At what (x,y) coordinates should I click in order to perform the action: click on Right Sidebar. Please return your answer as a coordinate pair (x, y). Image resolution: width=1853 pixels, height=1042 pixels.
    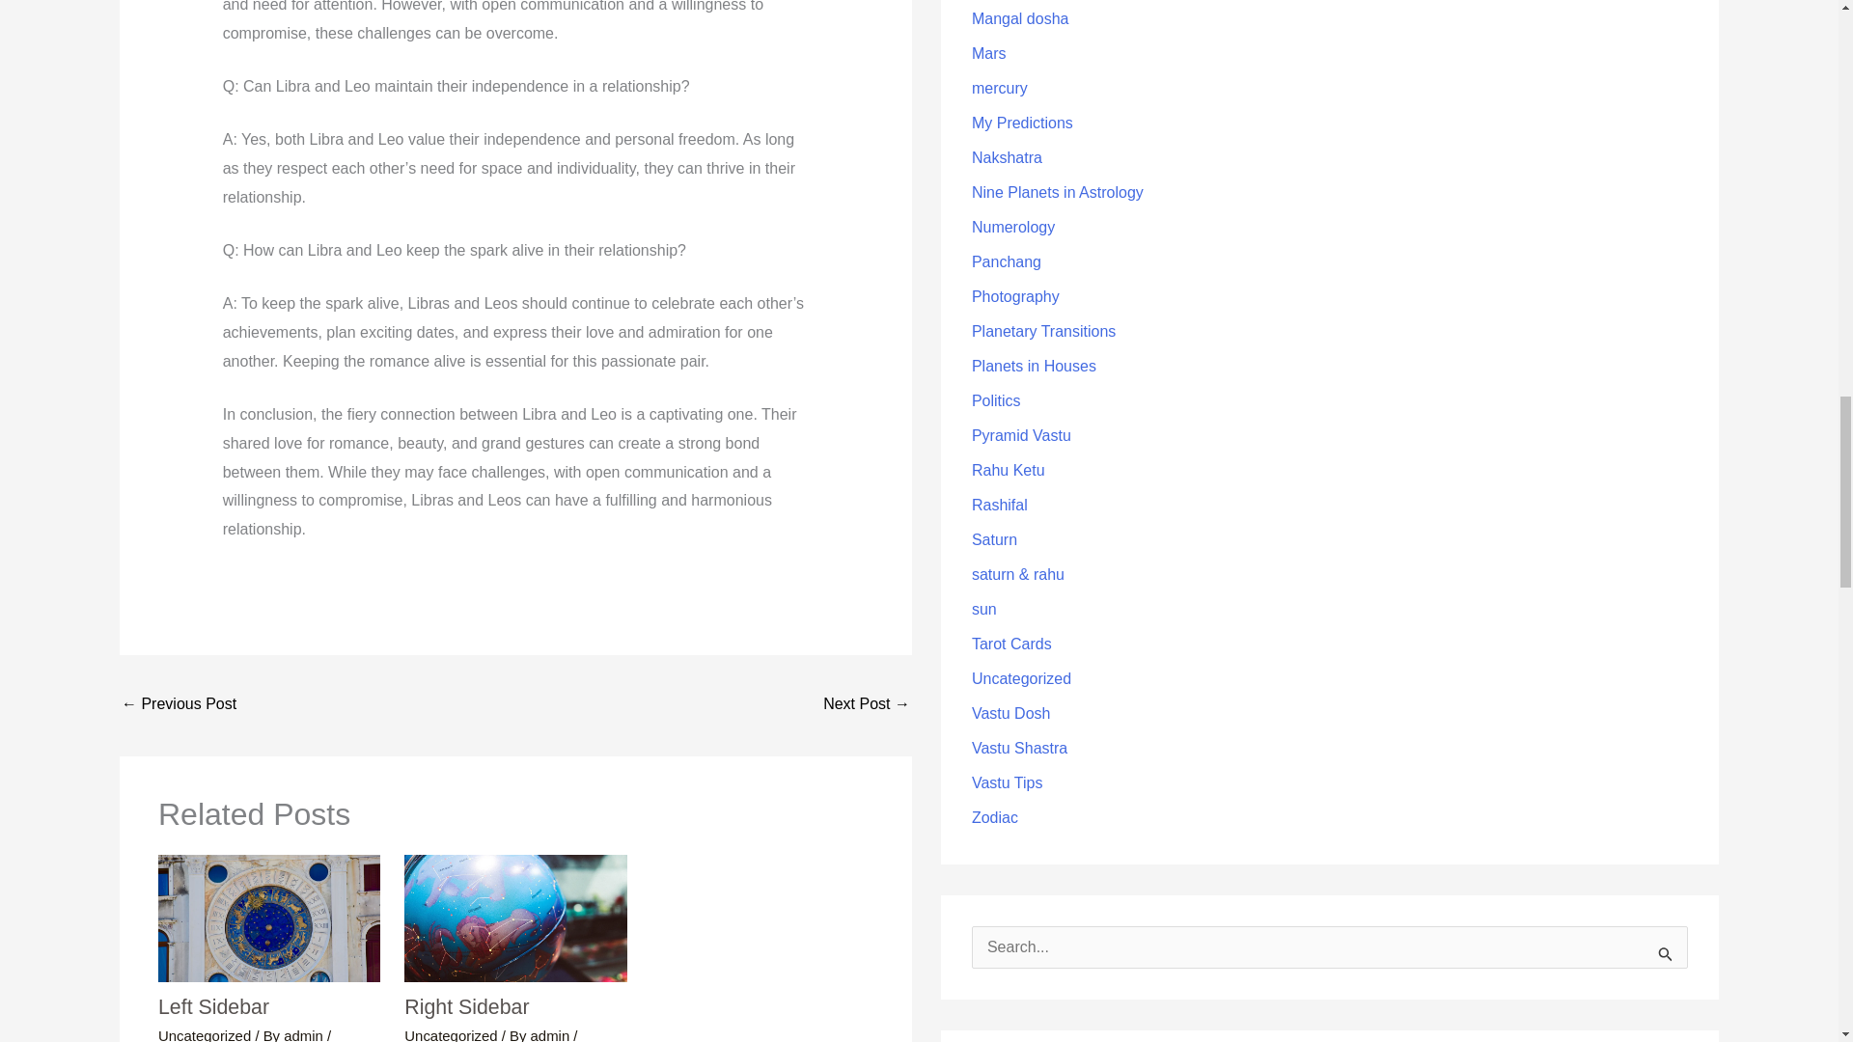
    Looking at the image, I should click on (465, 1007).